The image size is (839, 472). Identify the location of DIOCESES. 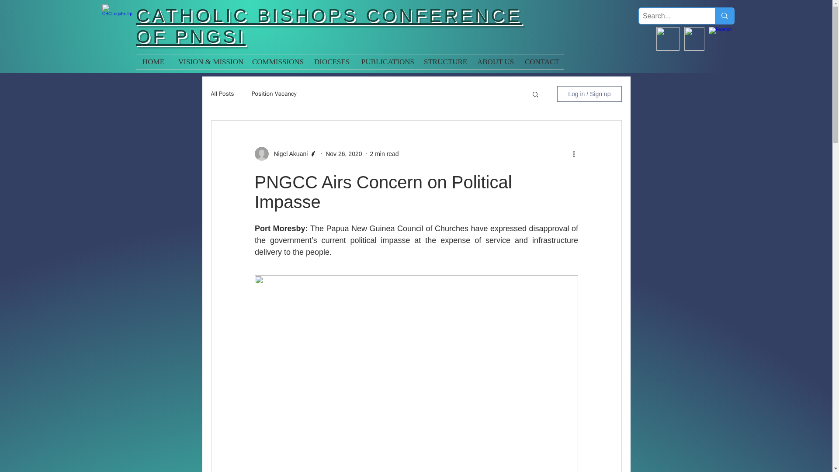
(331, 62).